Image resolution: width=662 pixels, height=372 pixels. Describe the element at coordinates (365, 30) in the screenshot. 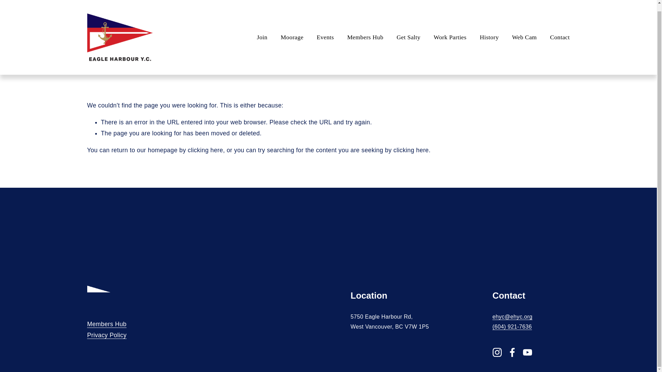

I see `Members Hub` at that location.